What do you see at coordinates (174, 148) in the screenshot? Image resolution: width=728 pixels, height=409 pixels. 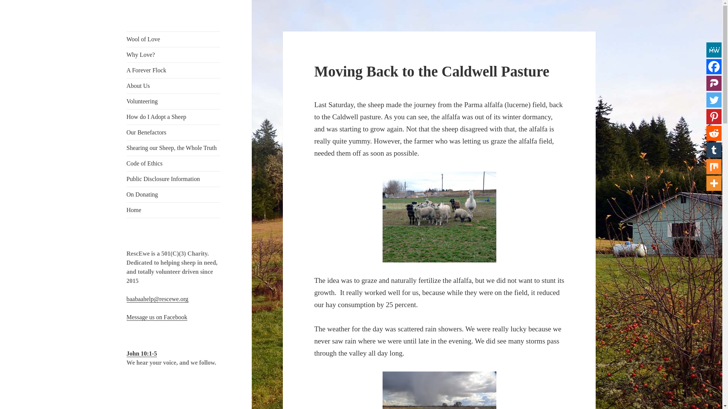 I see `Shearing our Sheep, the Whole Truth` at bounding box center [174, 148].